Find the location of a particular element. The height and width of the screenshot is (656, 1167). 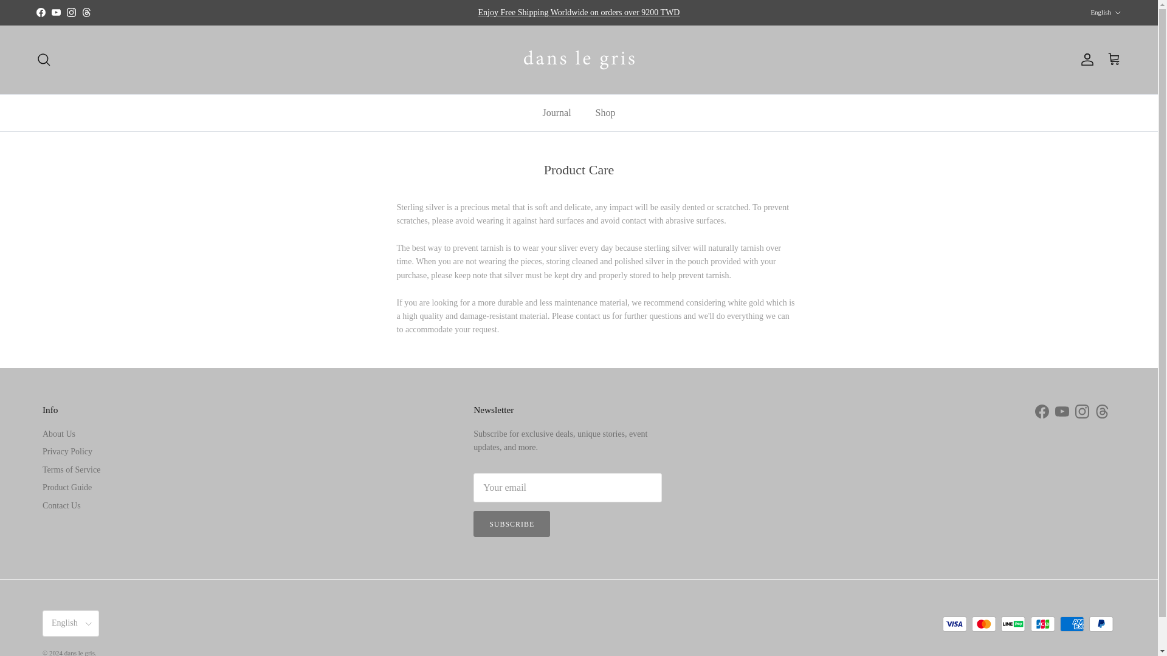

Search is located at coordinates (44, 60).